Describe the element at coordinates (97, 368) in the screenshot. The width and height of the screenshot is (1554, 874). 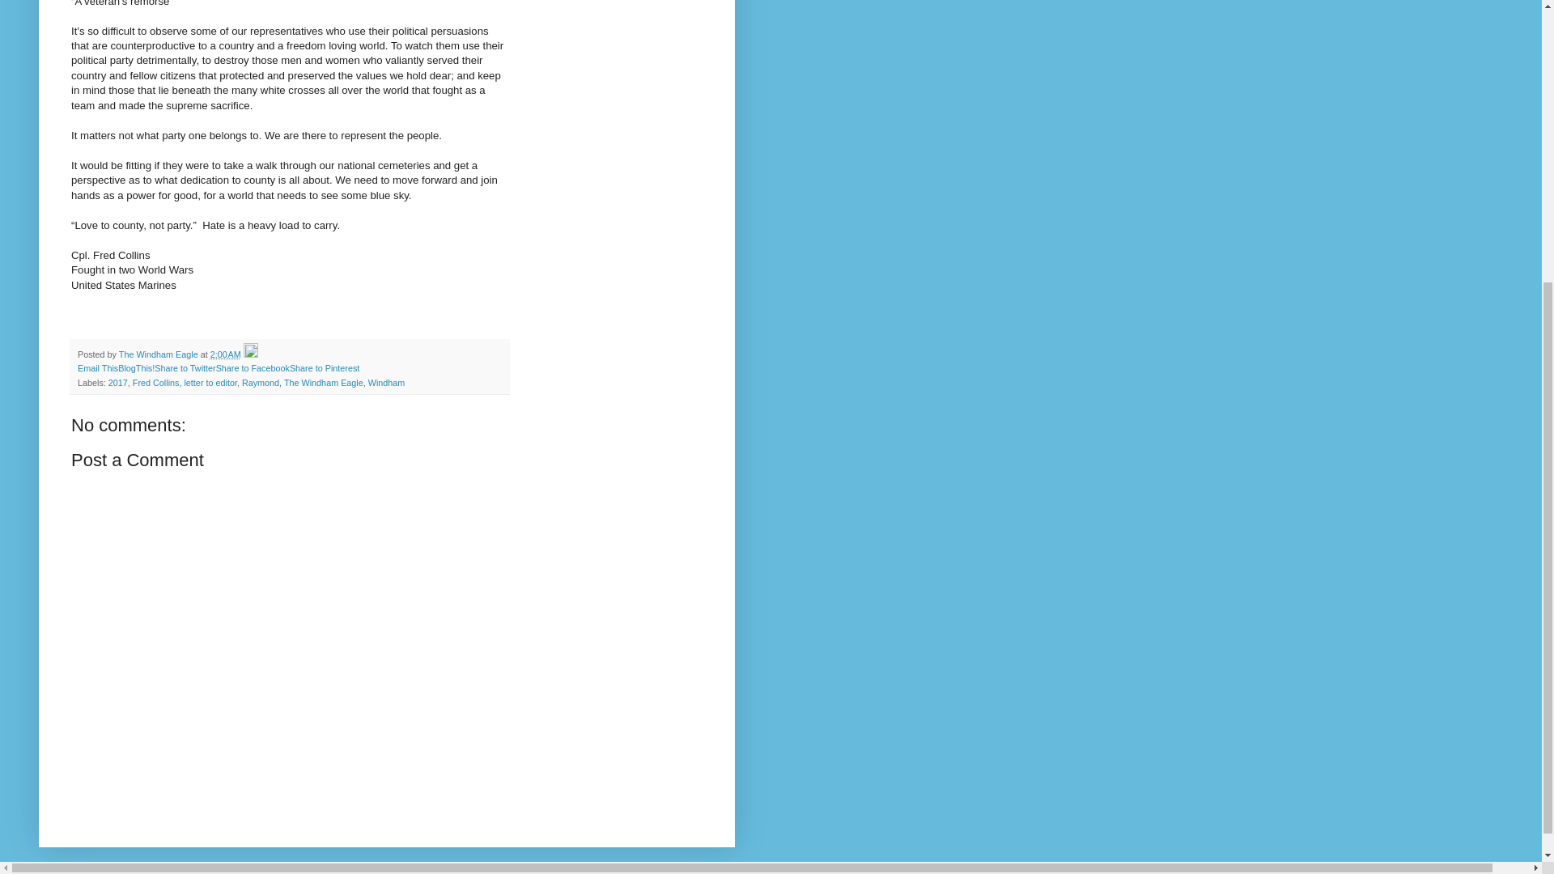
I see `Email This` at that location.